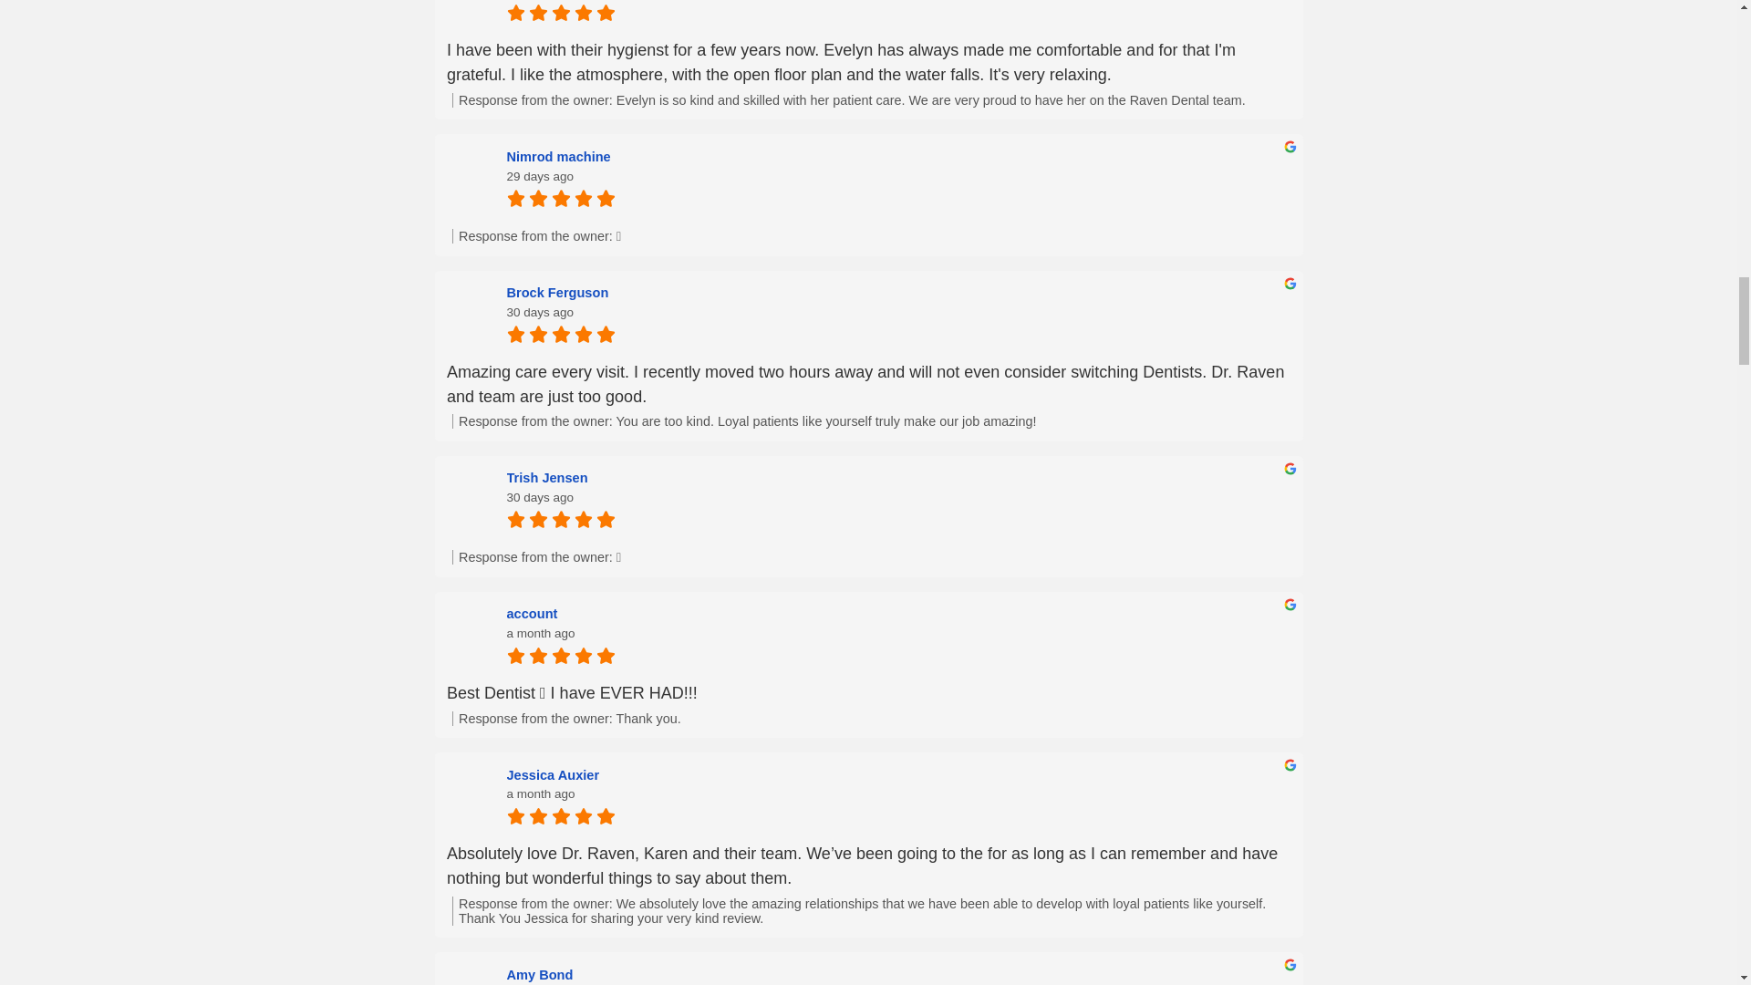 This screenshot has height=985, width=1751. Describe the element at coordinates (871, 718) in the screenshot. I see `Response from the owner: Thank you.` at that location.